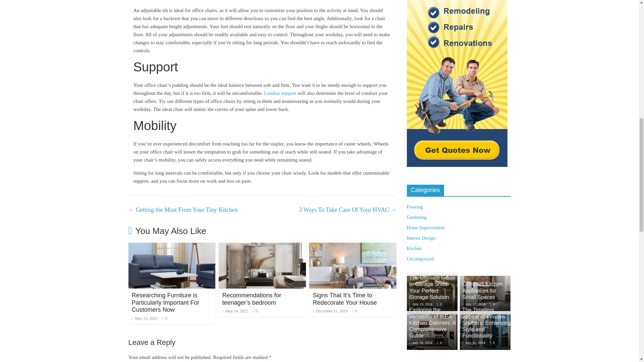 Image resolution: width=644 pixels, height=362 pixels. What do you see at coordinates (144, 318) in the screenshot?
I see `10:43 am` at bounding box center [144, 318].